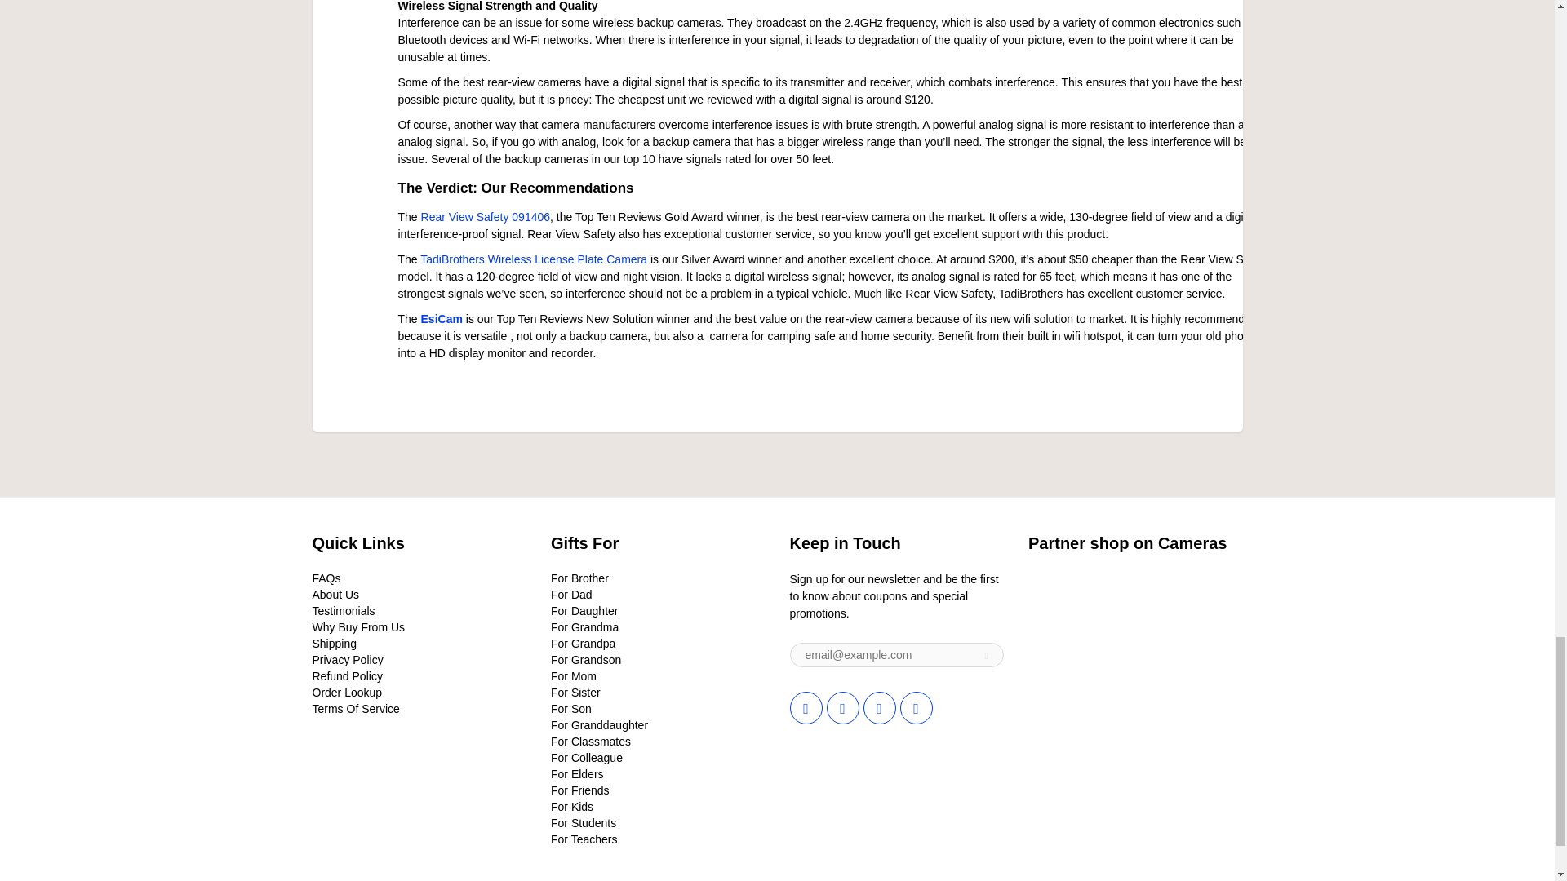 This screenshot has width=1567, height=881. Describe the element at coordinates (880, 707) in the screenshot. I see `Pinterest` at that location.